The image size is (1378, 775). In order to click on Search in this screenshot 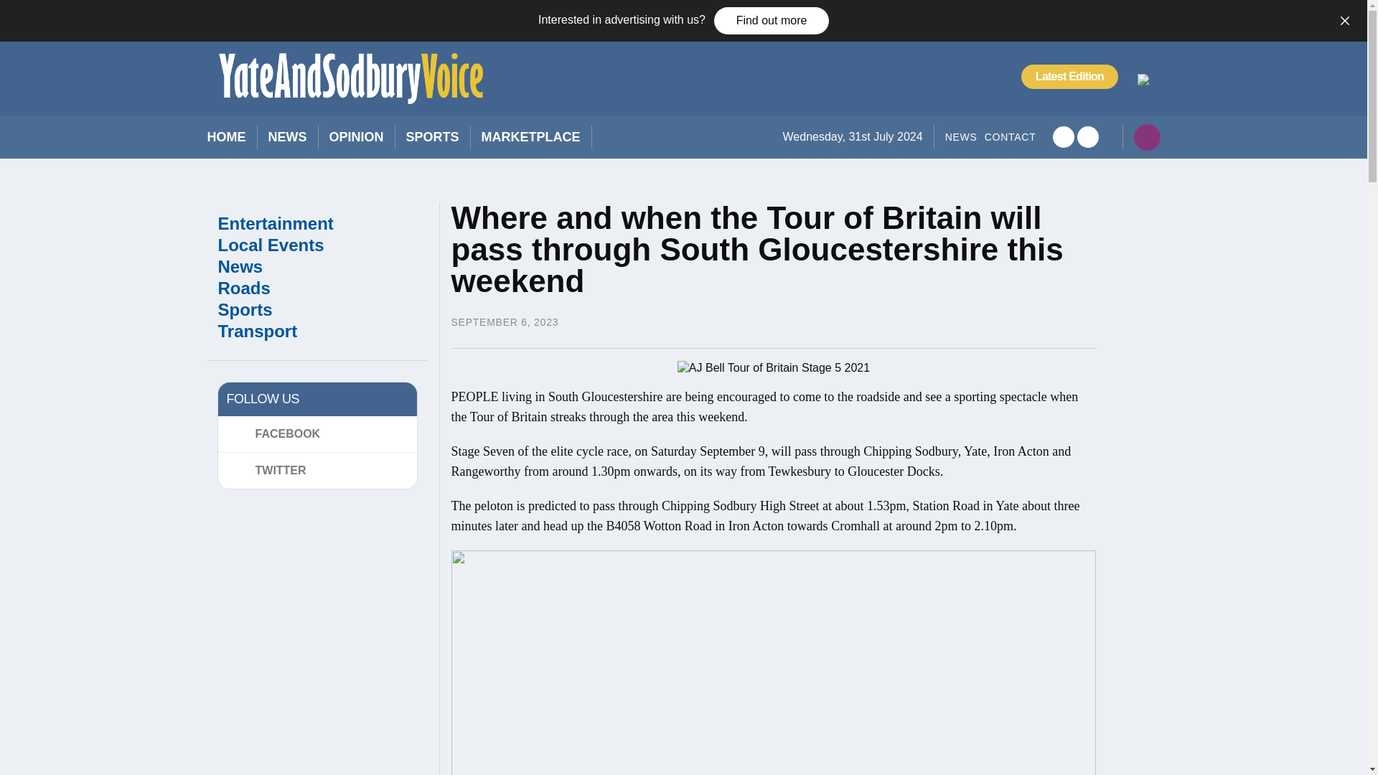, I will do `click(972, 194)`.